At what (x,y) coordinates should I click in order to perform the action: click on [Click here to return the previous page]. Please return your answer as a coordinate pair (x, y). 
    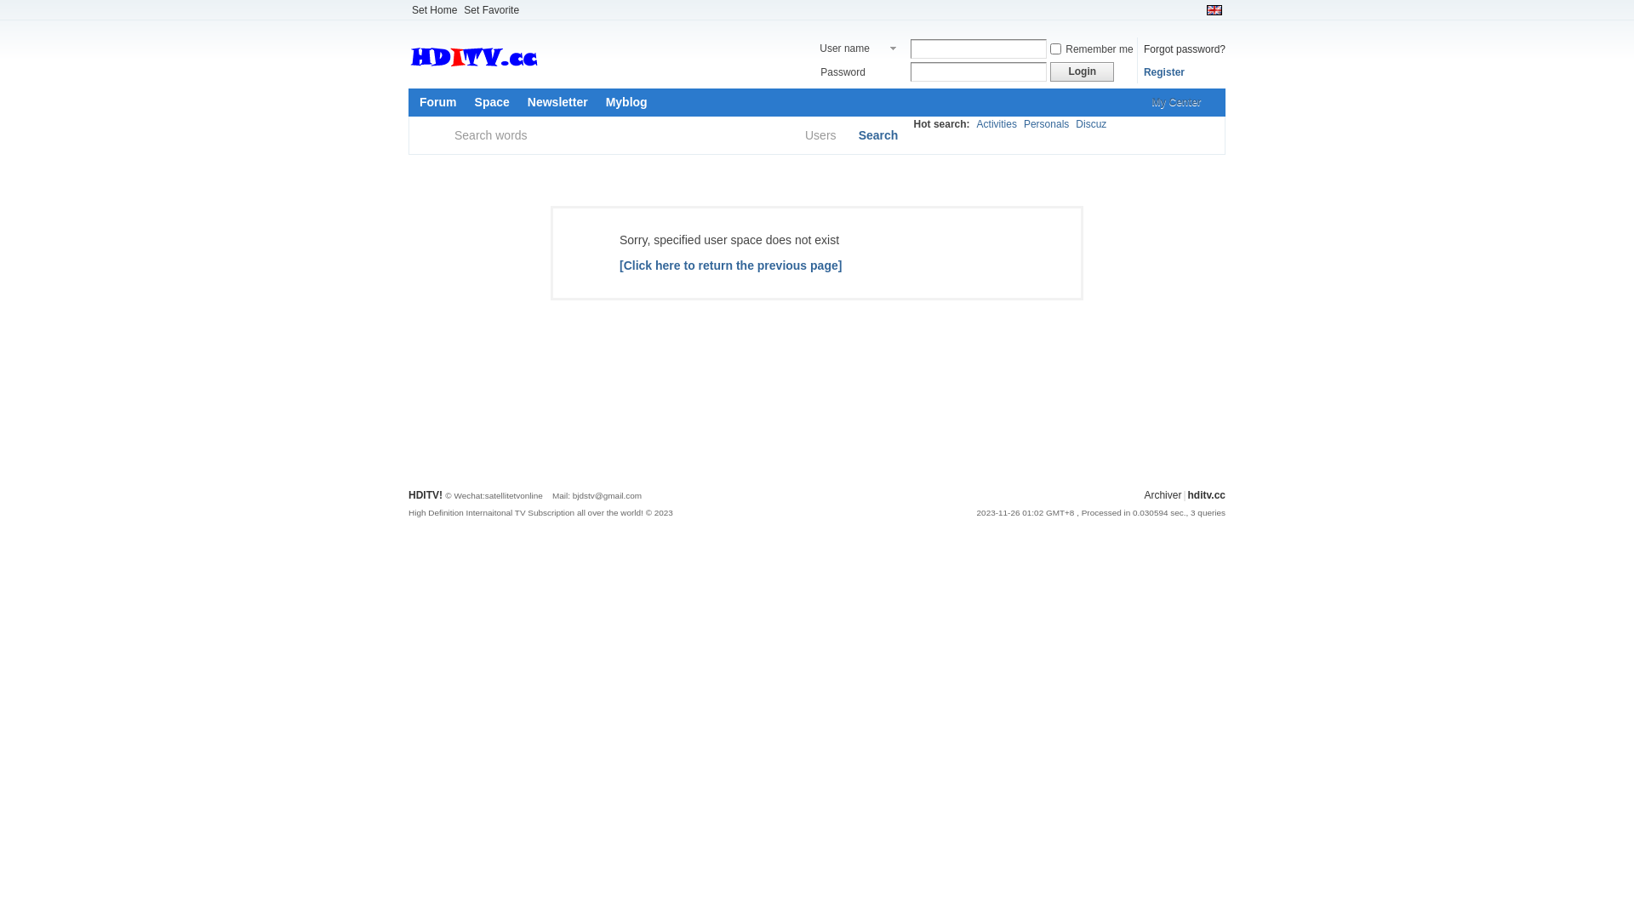
    Looking at the image, I should click on (730, 265).